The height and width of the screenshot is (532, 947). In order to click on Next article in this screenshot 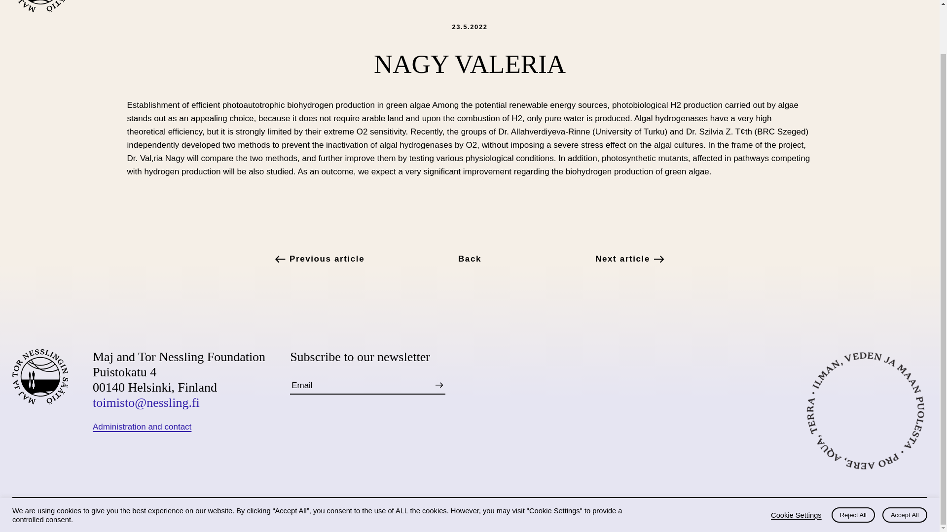, I will do `click(573, 258)`.